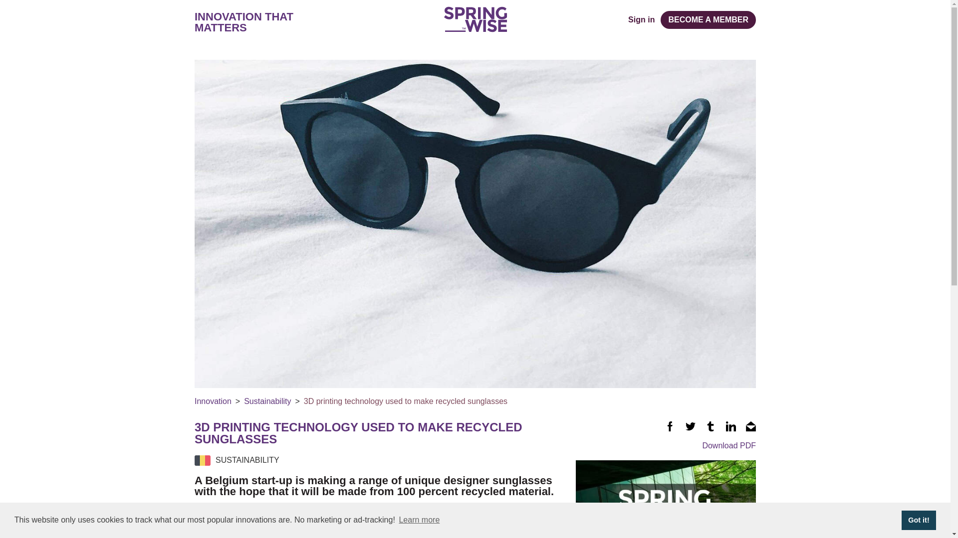 The image size is (958, 538). Describe the element at coordinates (670, 426) in the screenshot. I see `Facebook` at that location.